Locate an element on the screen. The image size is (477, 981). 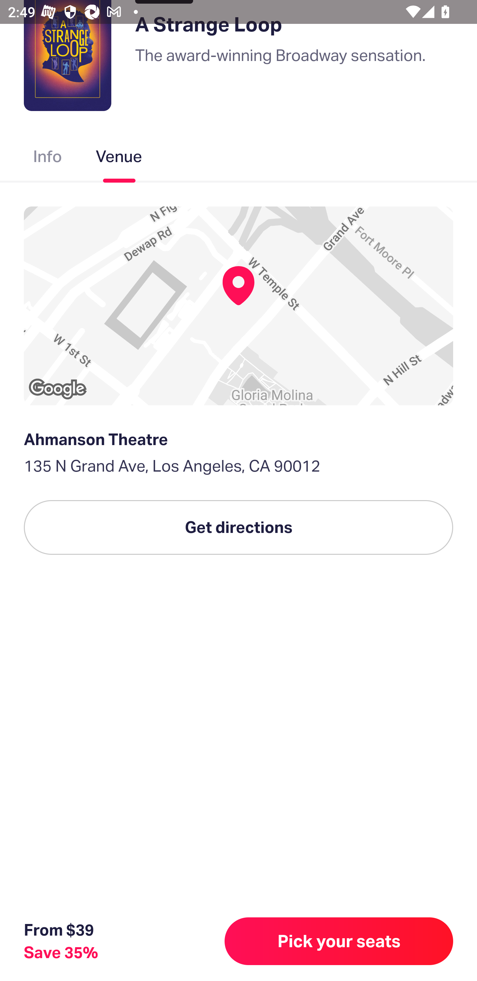
Pick your seats is located at coordinates (339, 941).